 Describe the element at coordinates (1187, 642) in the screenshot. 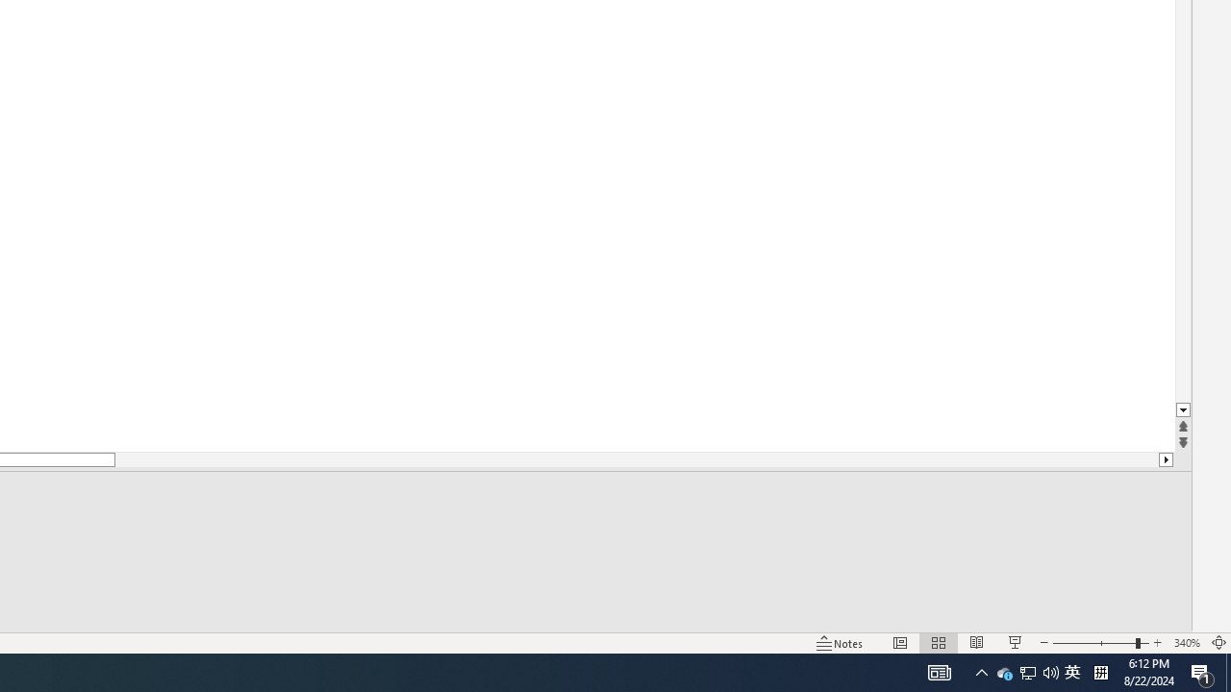

I see `Zoom 340%` at that location.